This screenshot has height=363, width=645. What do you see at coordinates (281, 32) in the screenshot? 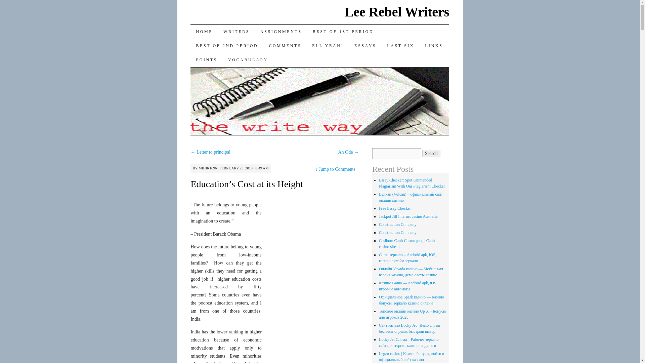
I see `ASSIGNMENTS` at bounding box center [281, 32].